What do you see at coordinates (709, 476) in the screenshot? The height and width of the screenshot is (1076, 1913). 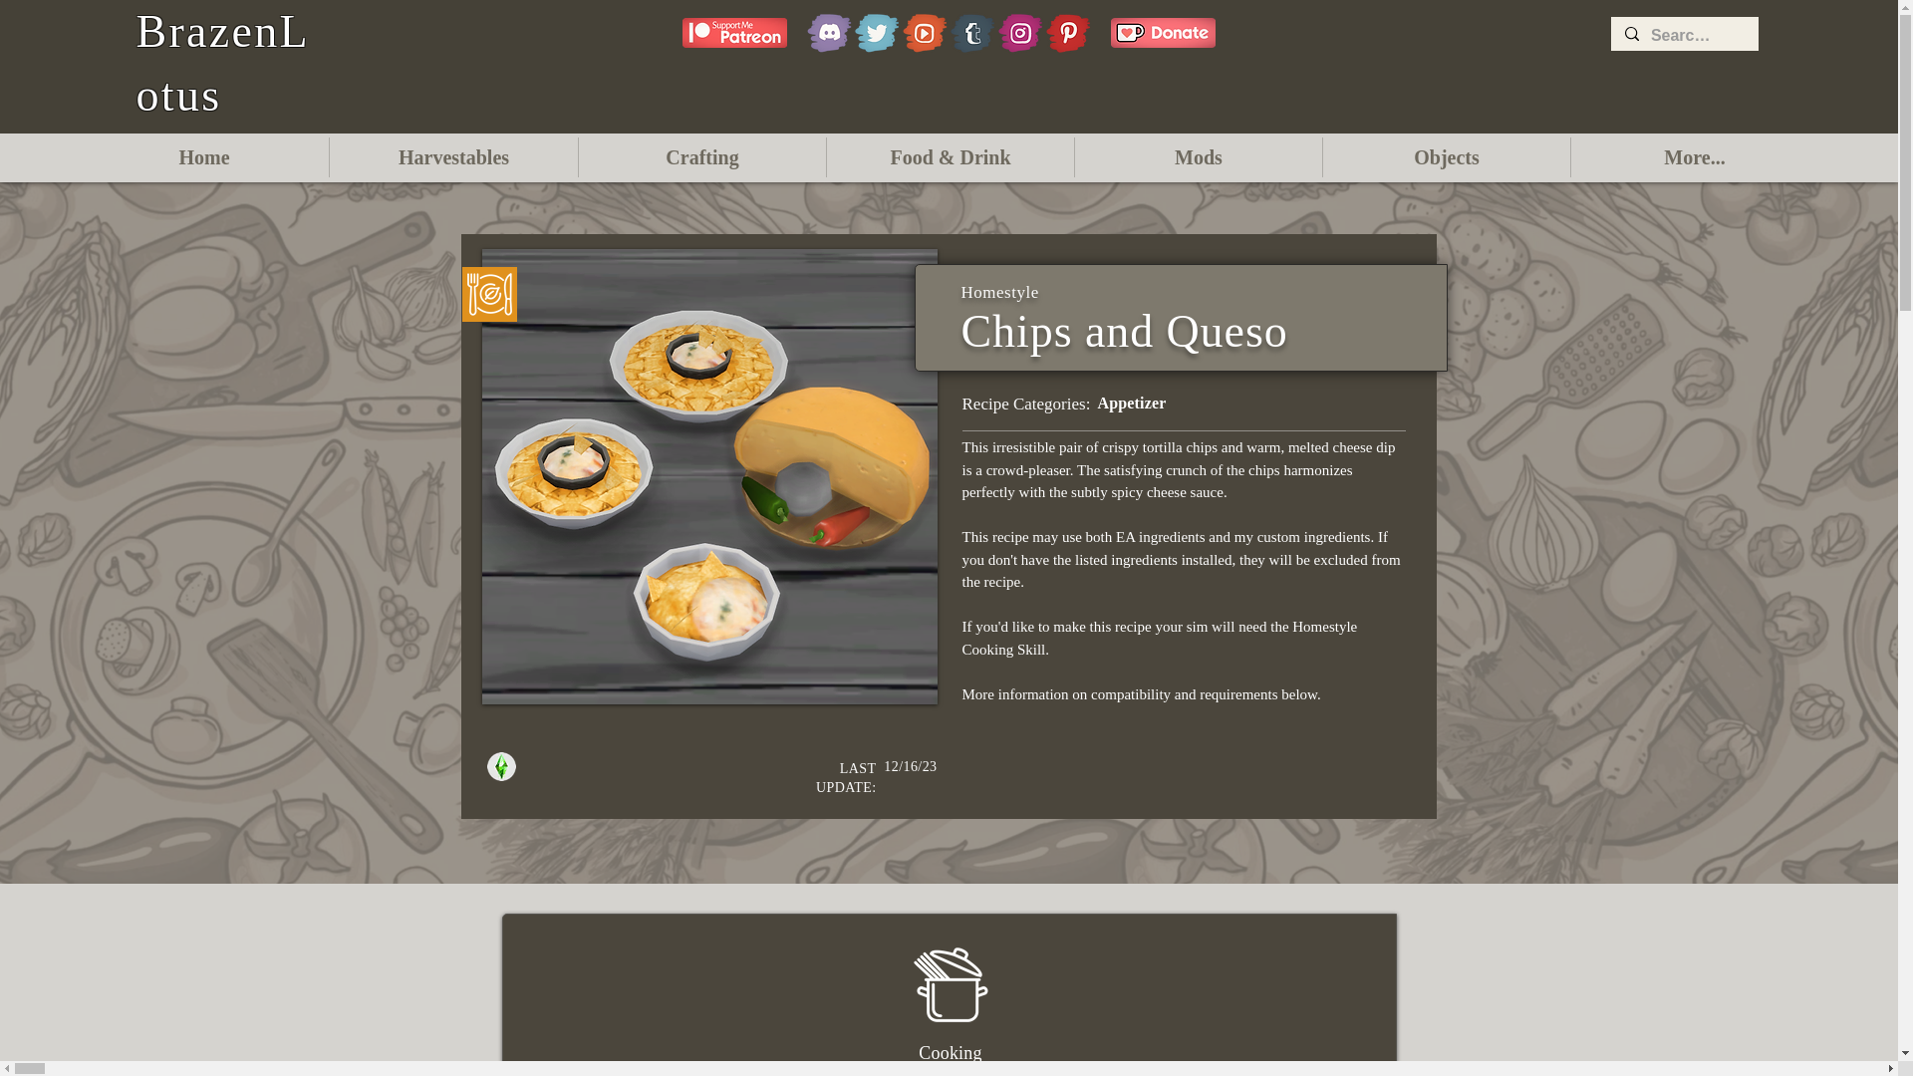 I see `Chips and Queso` at bounding box center [709, 476].